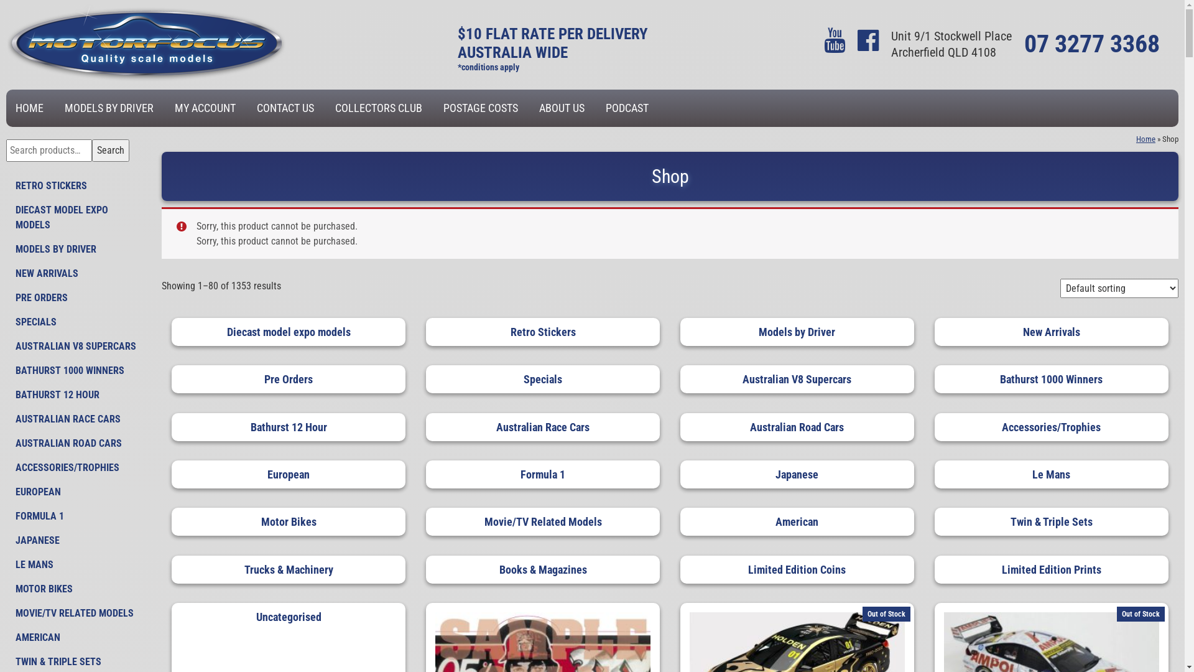 This screenshot has height=672, width=1194. I want to click on Bathurst 1000 Winners, so click(1052, 380).